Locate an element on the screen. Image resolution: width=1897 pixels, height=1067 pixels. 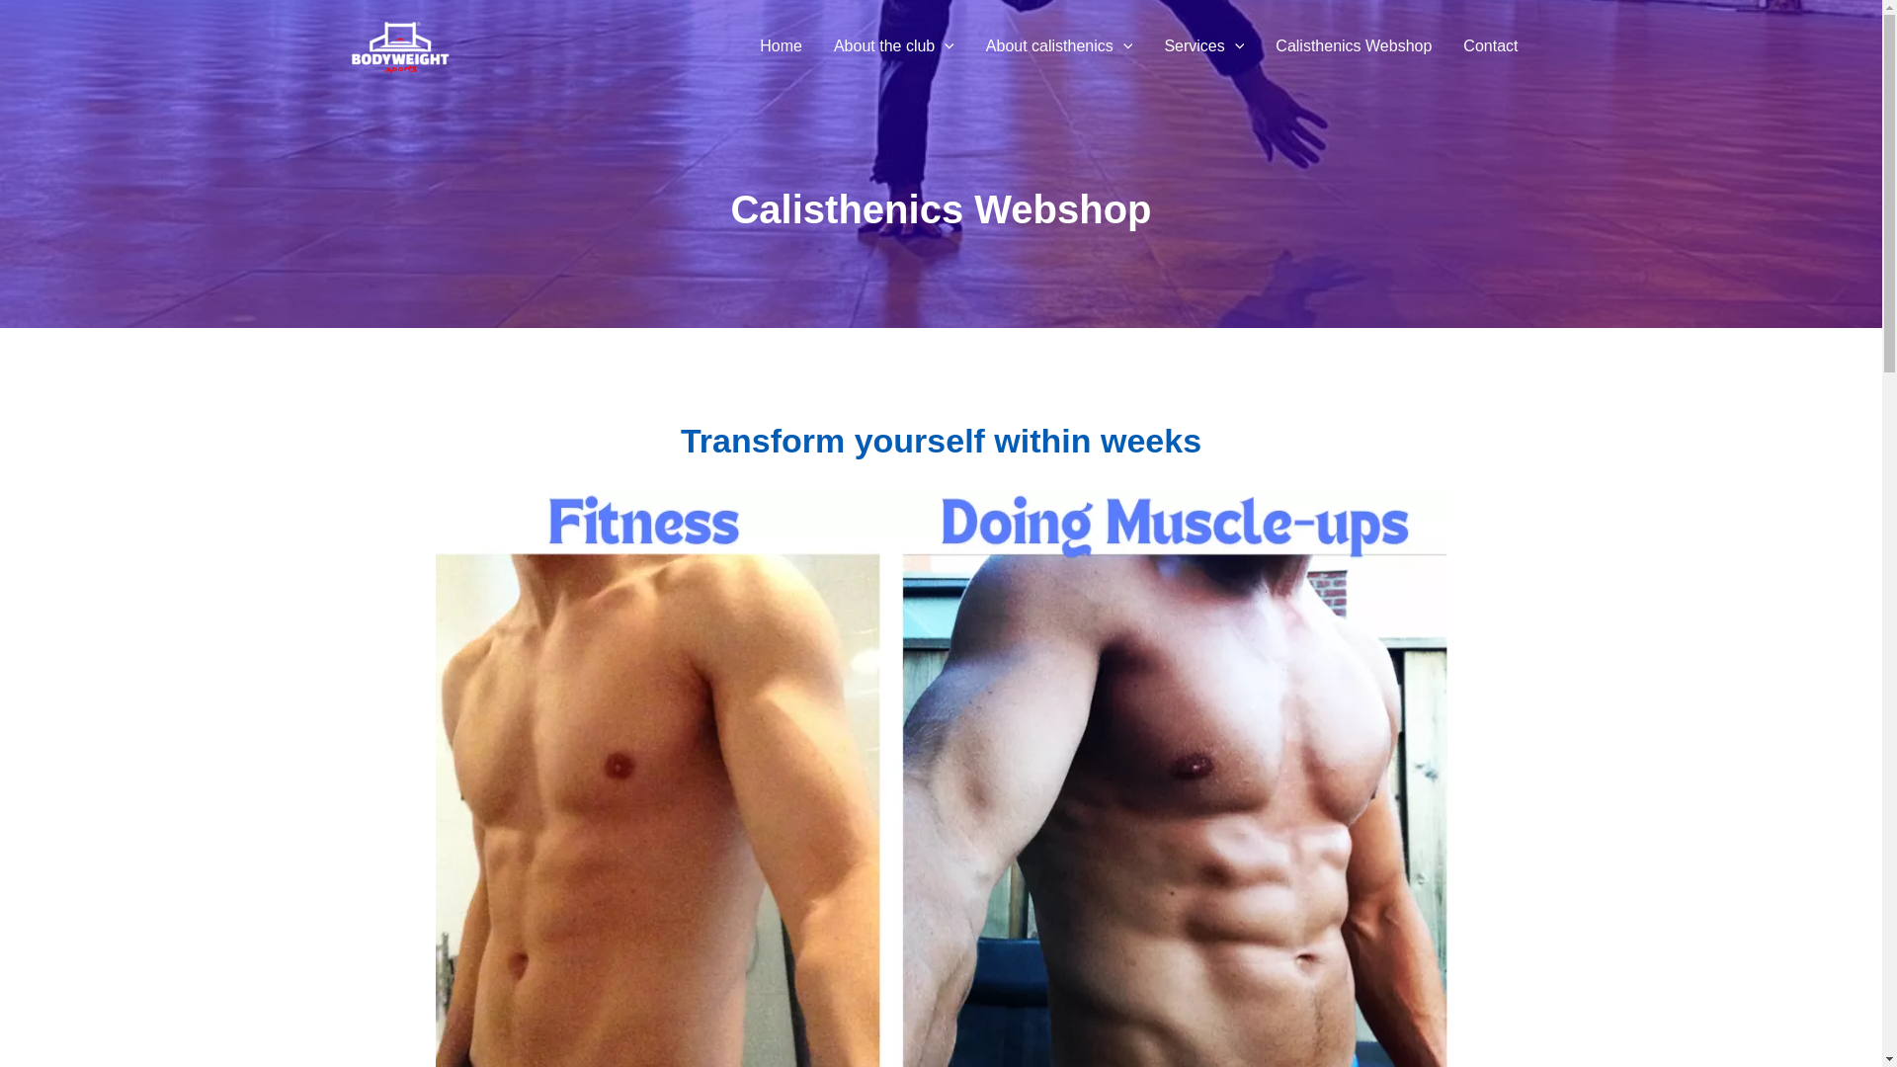
About calisthenics is located at coordinates (1059, 45).